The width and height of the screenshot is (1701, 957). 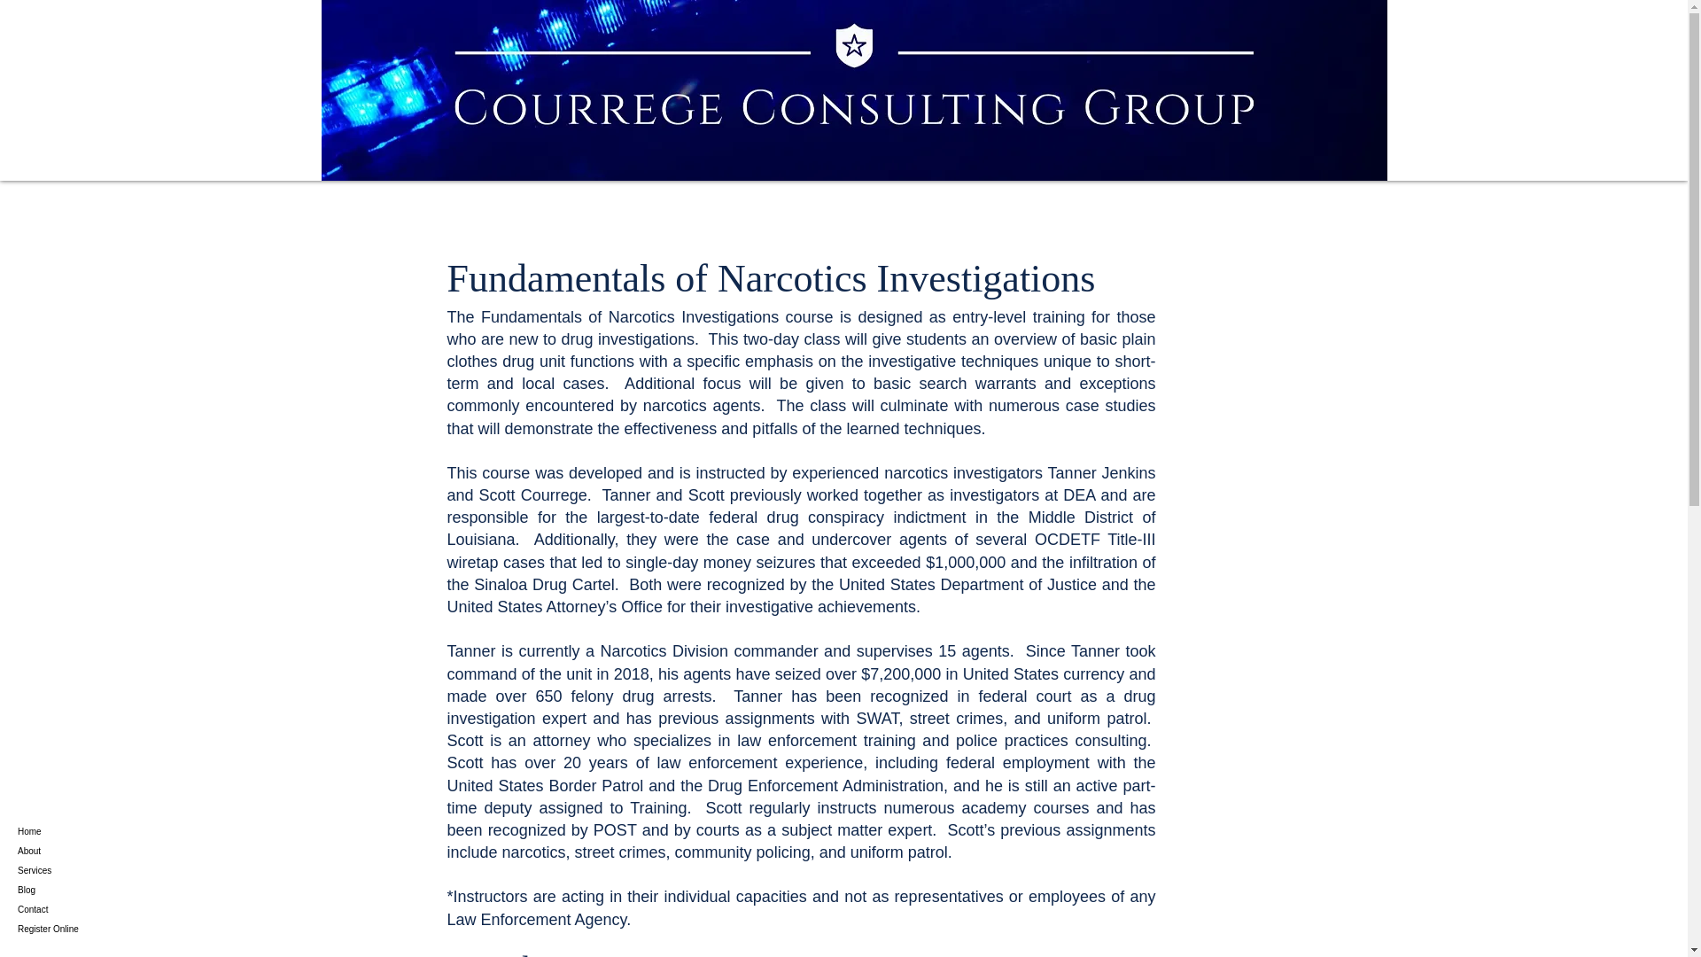 What do you see at coordinates (80, 929) in the screenshot?
I see `Register Online` at bounding box center [80, 929].